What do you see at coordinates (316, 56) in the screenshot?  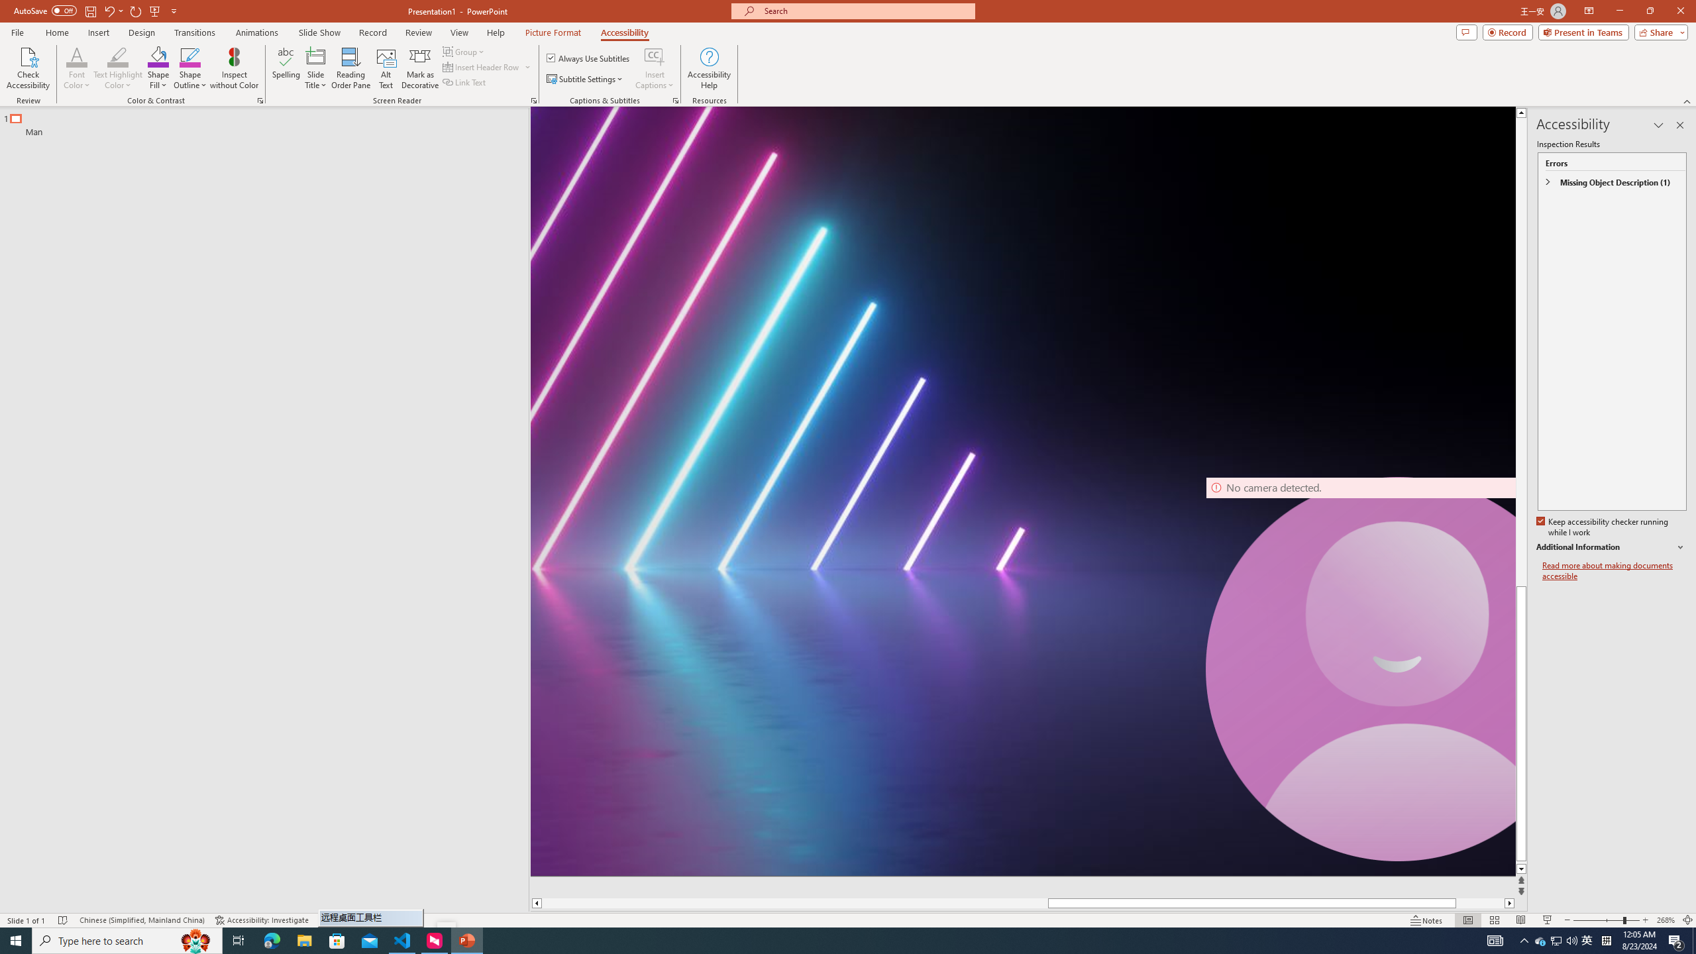 I see `Slide Title` at bounding box center [316, 56].